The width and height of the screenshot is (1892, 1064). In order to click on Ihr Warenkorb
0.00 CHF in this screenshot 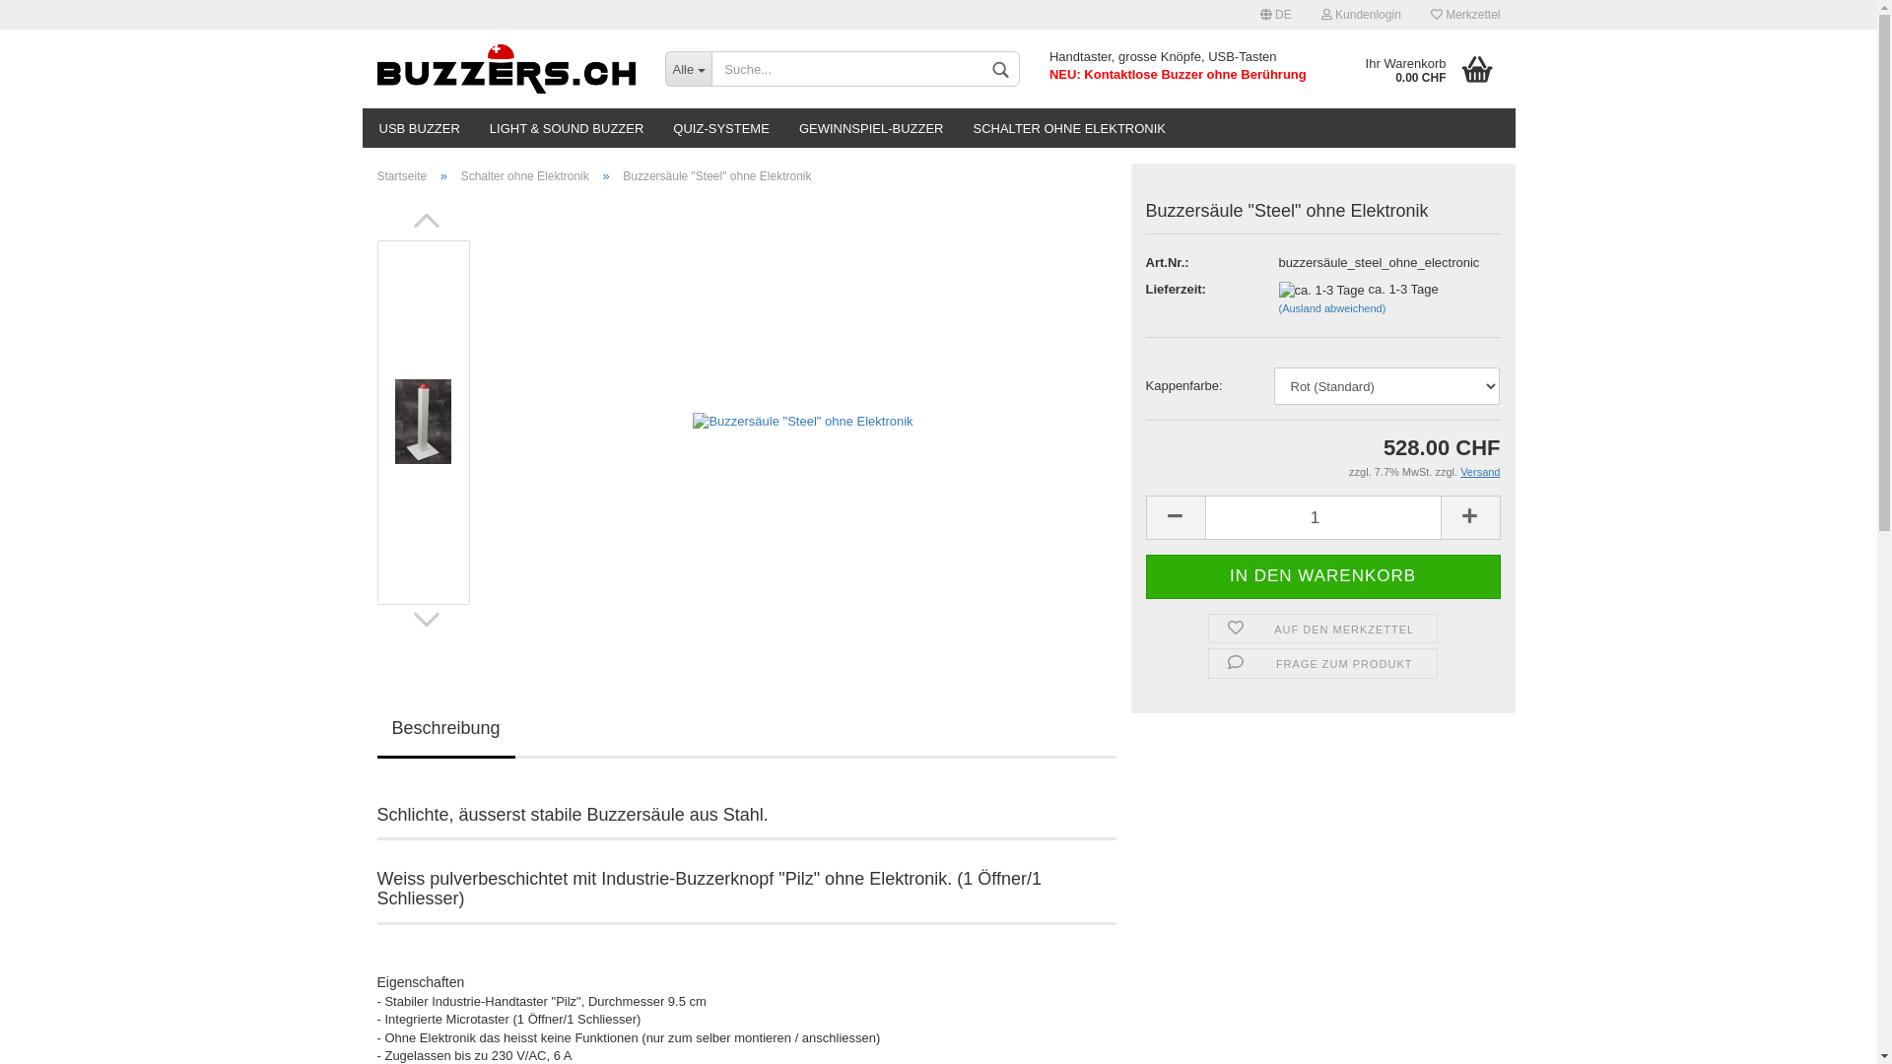, I will do `click(1419, 69)`.